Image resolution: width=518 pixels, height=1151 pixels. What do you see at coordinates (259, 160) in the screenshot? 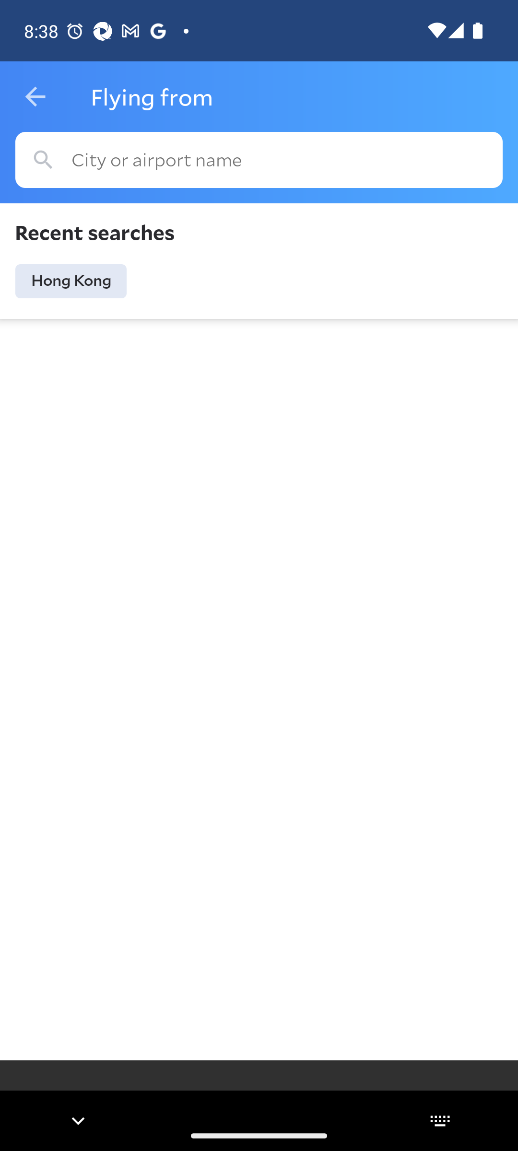
I see `City or airport name` at bounding box center [259, 160].